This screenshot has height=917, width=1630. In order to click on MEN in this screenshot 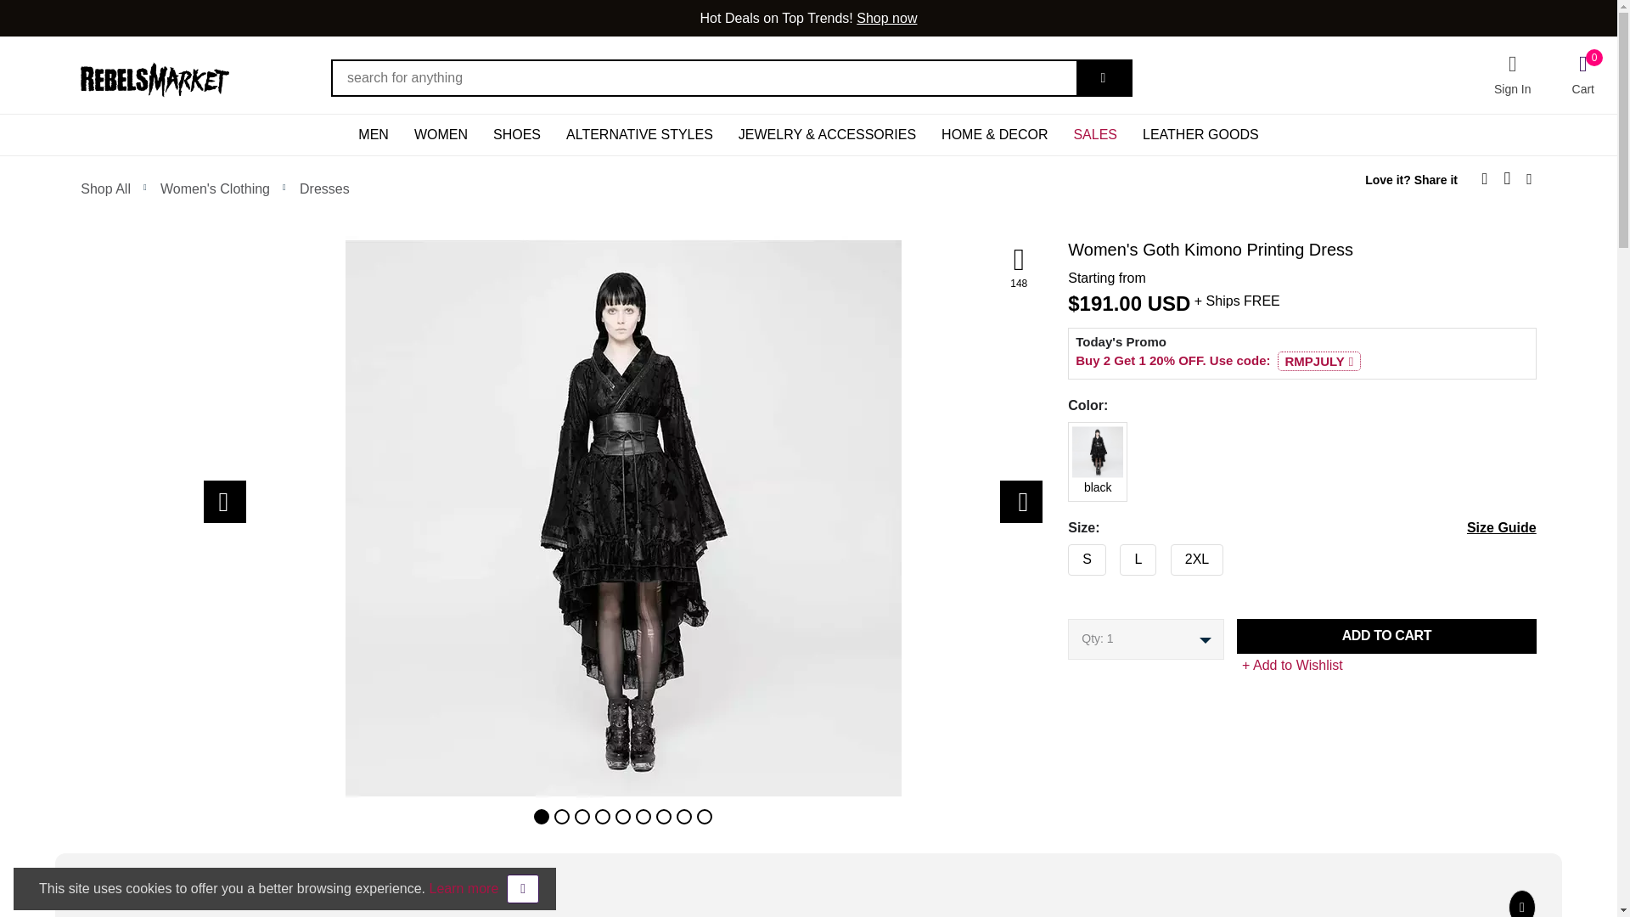, I will do `click(374, 134)`.